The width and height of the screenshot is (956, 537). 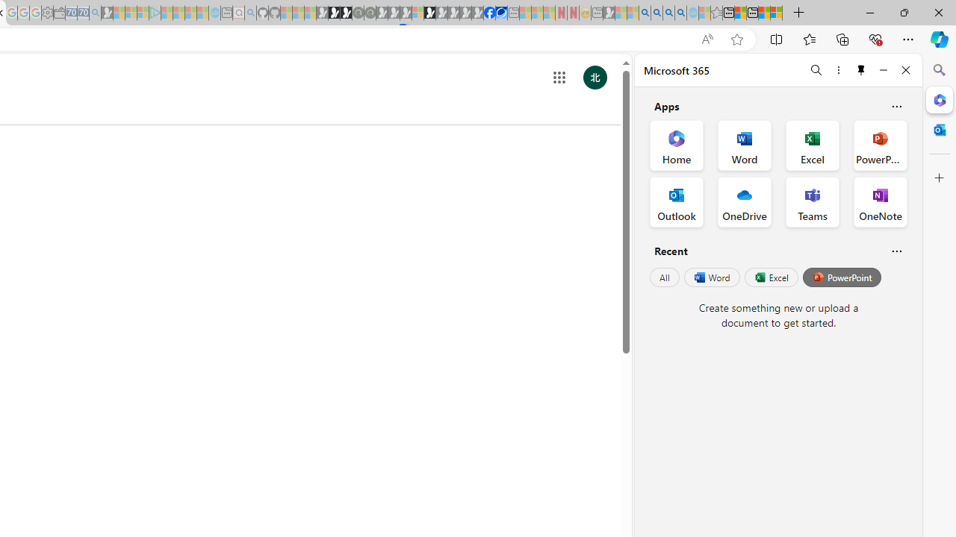 What do you see at coordinates (771, 277) in the screenshot?
I see `Excel` at bounding box center [771, 277].